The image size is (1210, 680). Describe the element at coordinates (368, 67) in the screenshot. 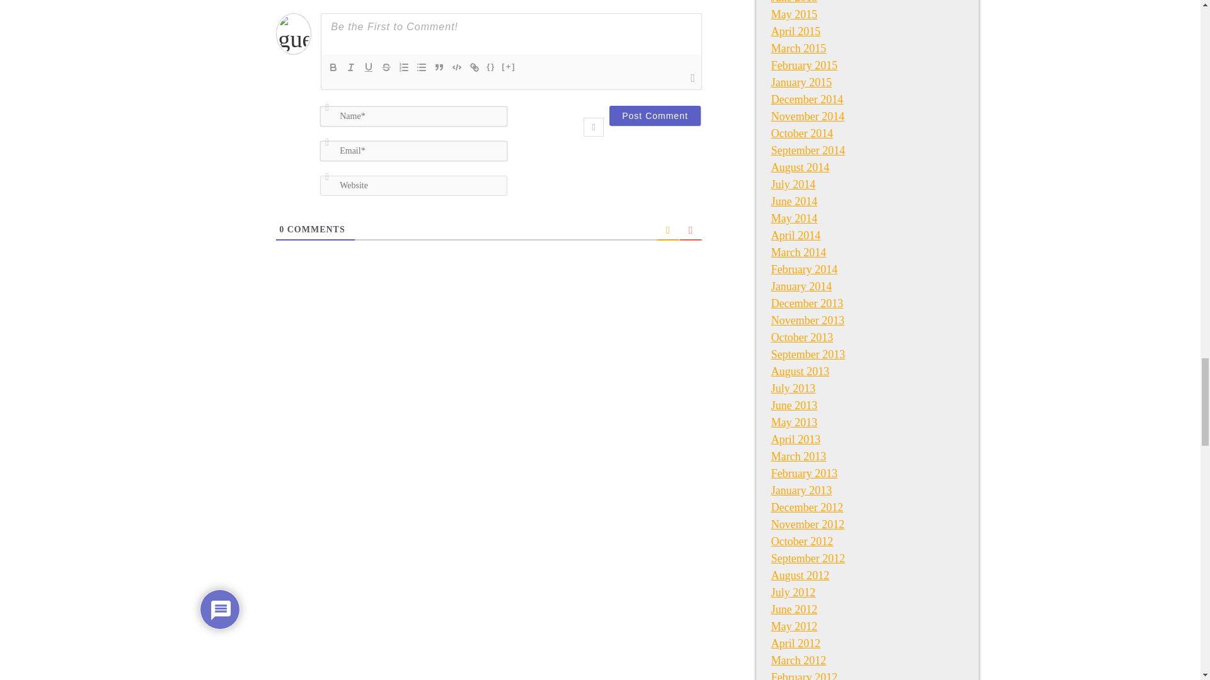

I see `Underline` at that location.